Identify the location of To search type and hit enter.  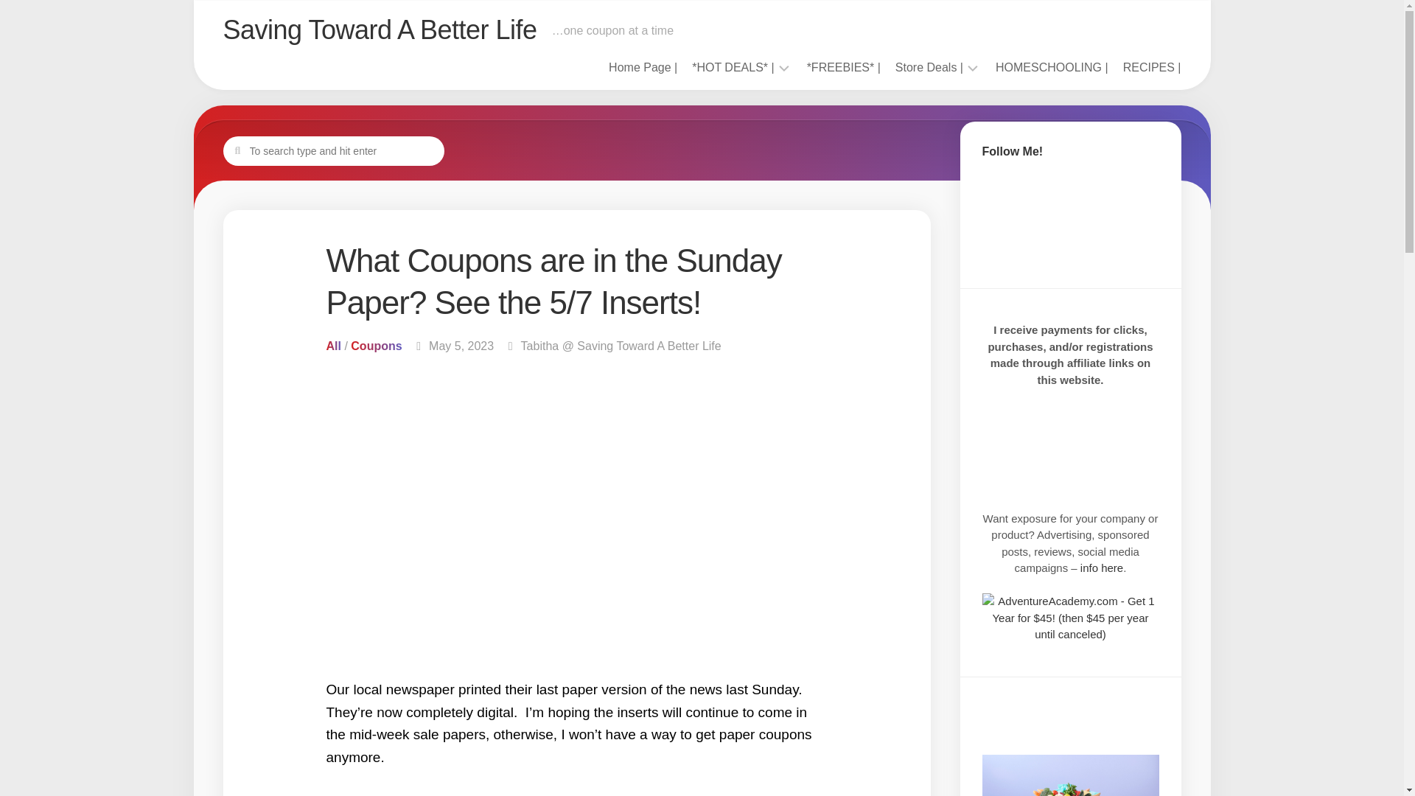
(333, 150).